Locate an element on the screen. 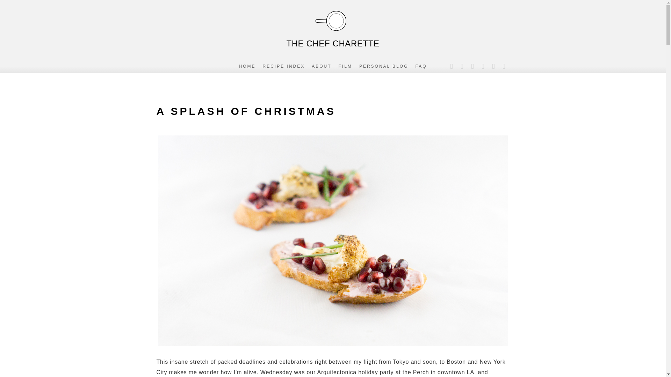 The image size is (671, 377). THE CHEF CHARETTE is located at coordinates (332, 28).